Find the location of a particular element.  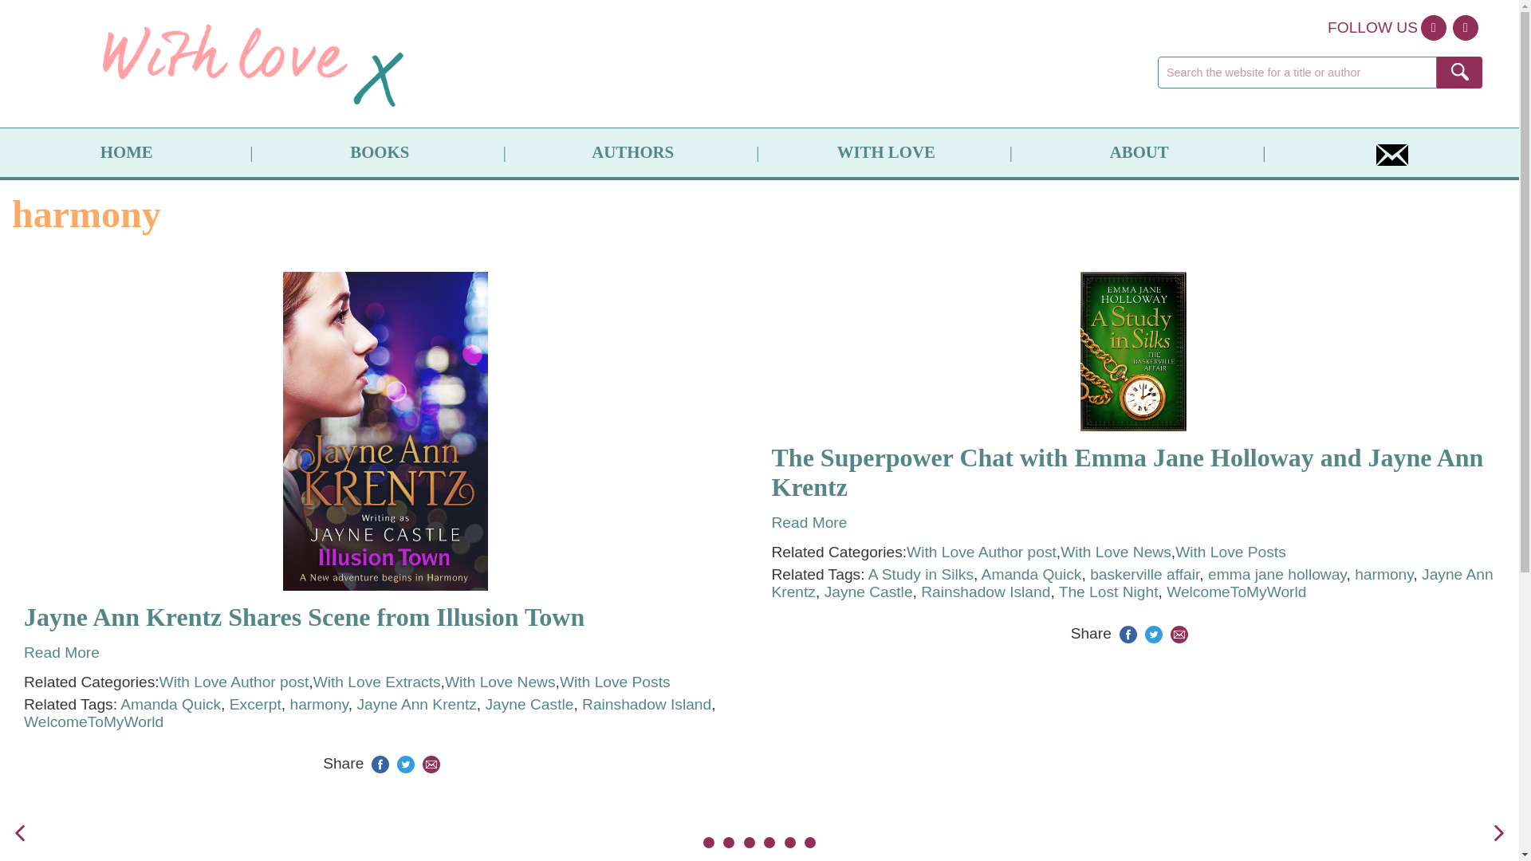

Excerpt is located at coordinates (255, 704).